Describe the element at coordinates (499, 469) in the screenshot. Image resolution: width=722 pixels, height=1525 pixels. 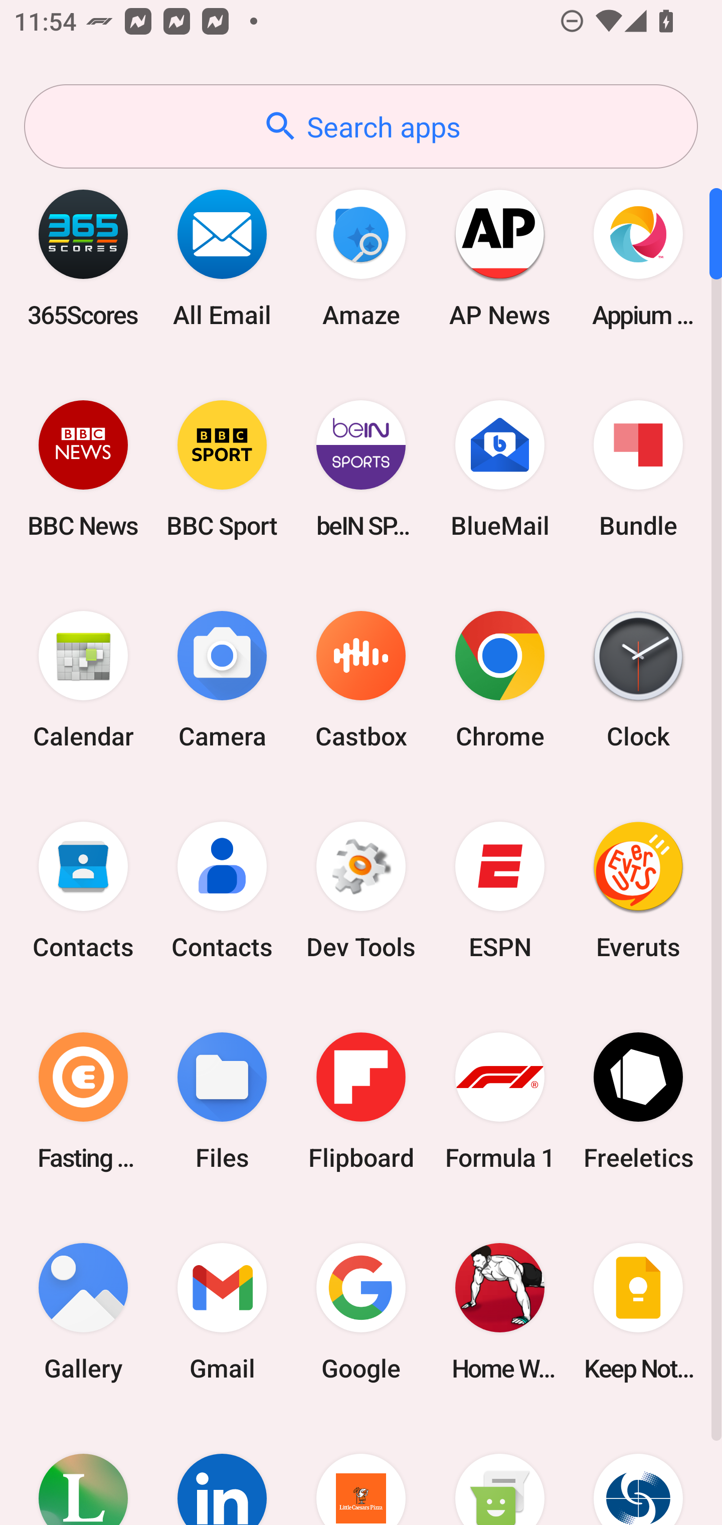
I see `BlueMail` at that location.